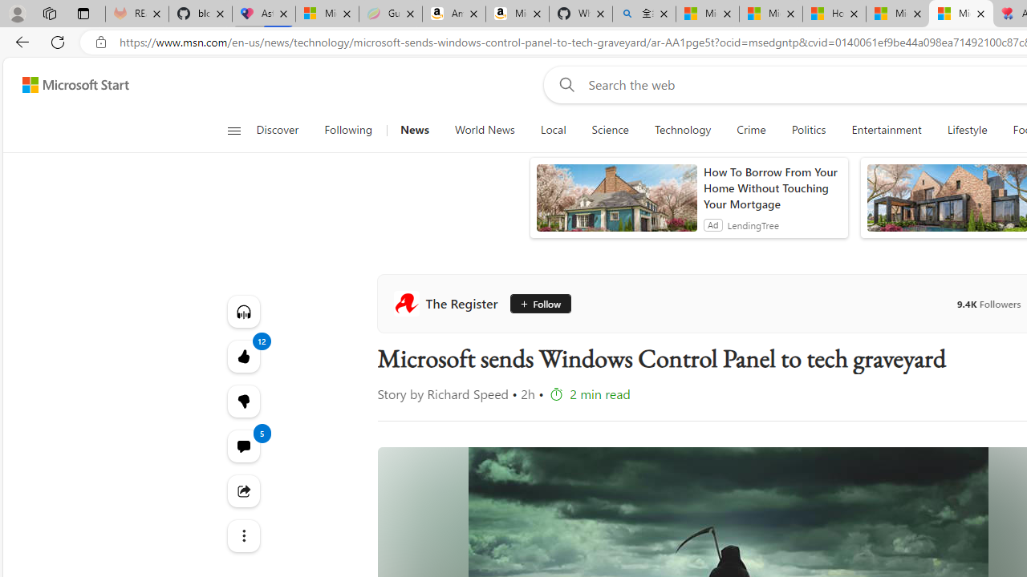  What do you see at coordinates (242, 535) in the screenshot?
I see `Class: at-item` at bounding box center [242, 535].